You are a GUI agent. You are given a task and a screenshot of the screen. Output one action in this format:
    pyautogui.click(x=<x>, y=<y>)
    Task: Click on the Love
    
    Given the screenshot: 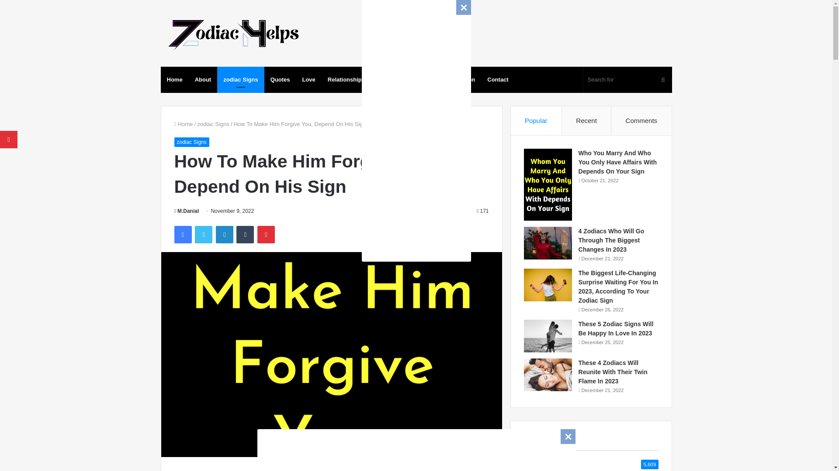 What is the action you would take?
    pyautogui.click(x=309, y=79)
    